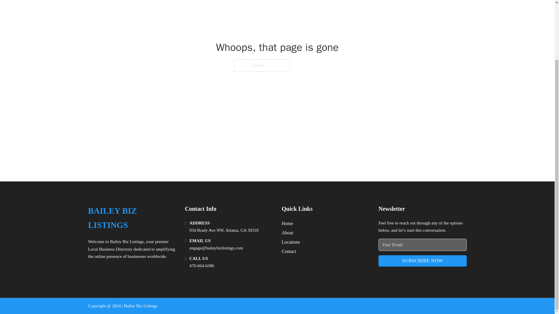 This screenshot has width=559, height=314. Describe the element at coordinates (288, 233) in the screenshot. I see `About` at that location.